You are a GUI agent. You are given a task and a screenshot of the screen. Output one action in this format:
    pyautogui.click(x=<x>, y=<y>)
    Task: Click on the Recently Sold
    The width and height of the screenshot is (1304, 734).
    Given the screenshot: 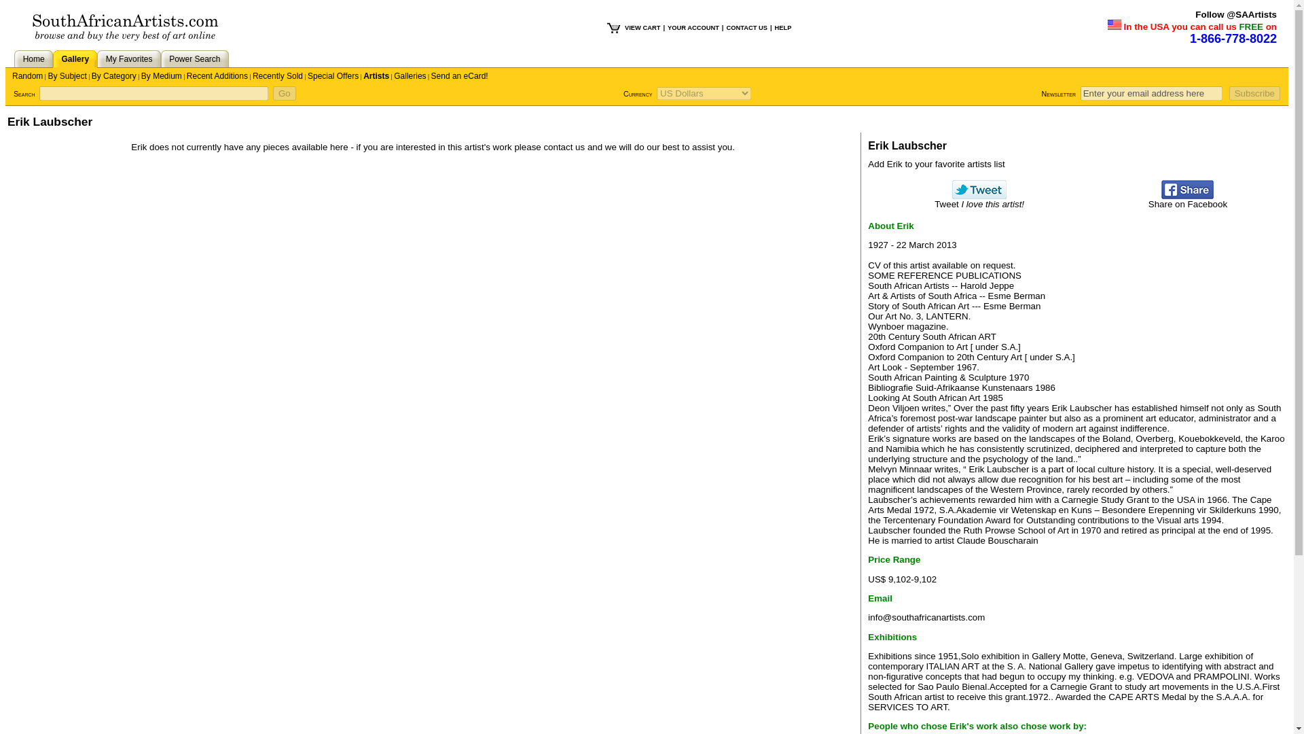 What is the action you would take?
    pyautogui.click(x=277, y=75)
    